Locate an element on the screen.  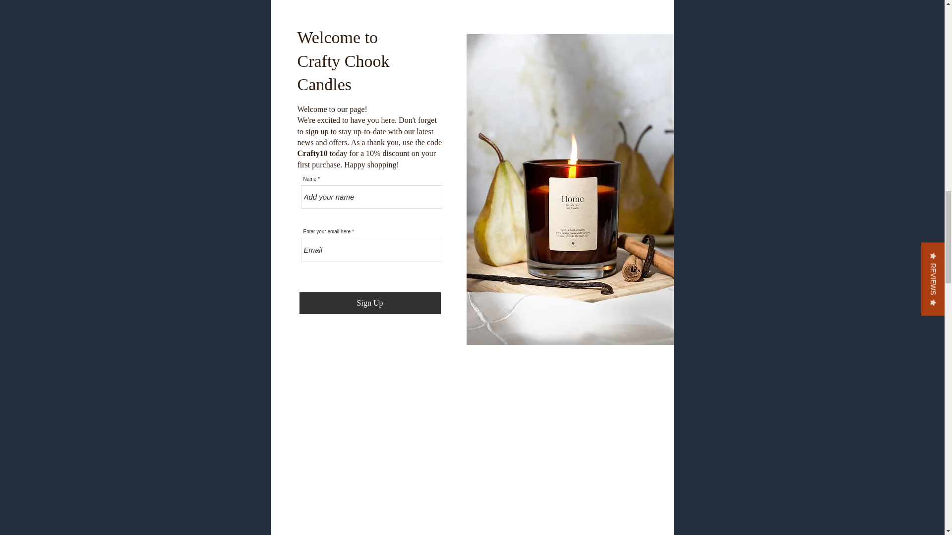
The Locals is located at coordinates (415, 209).